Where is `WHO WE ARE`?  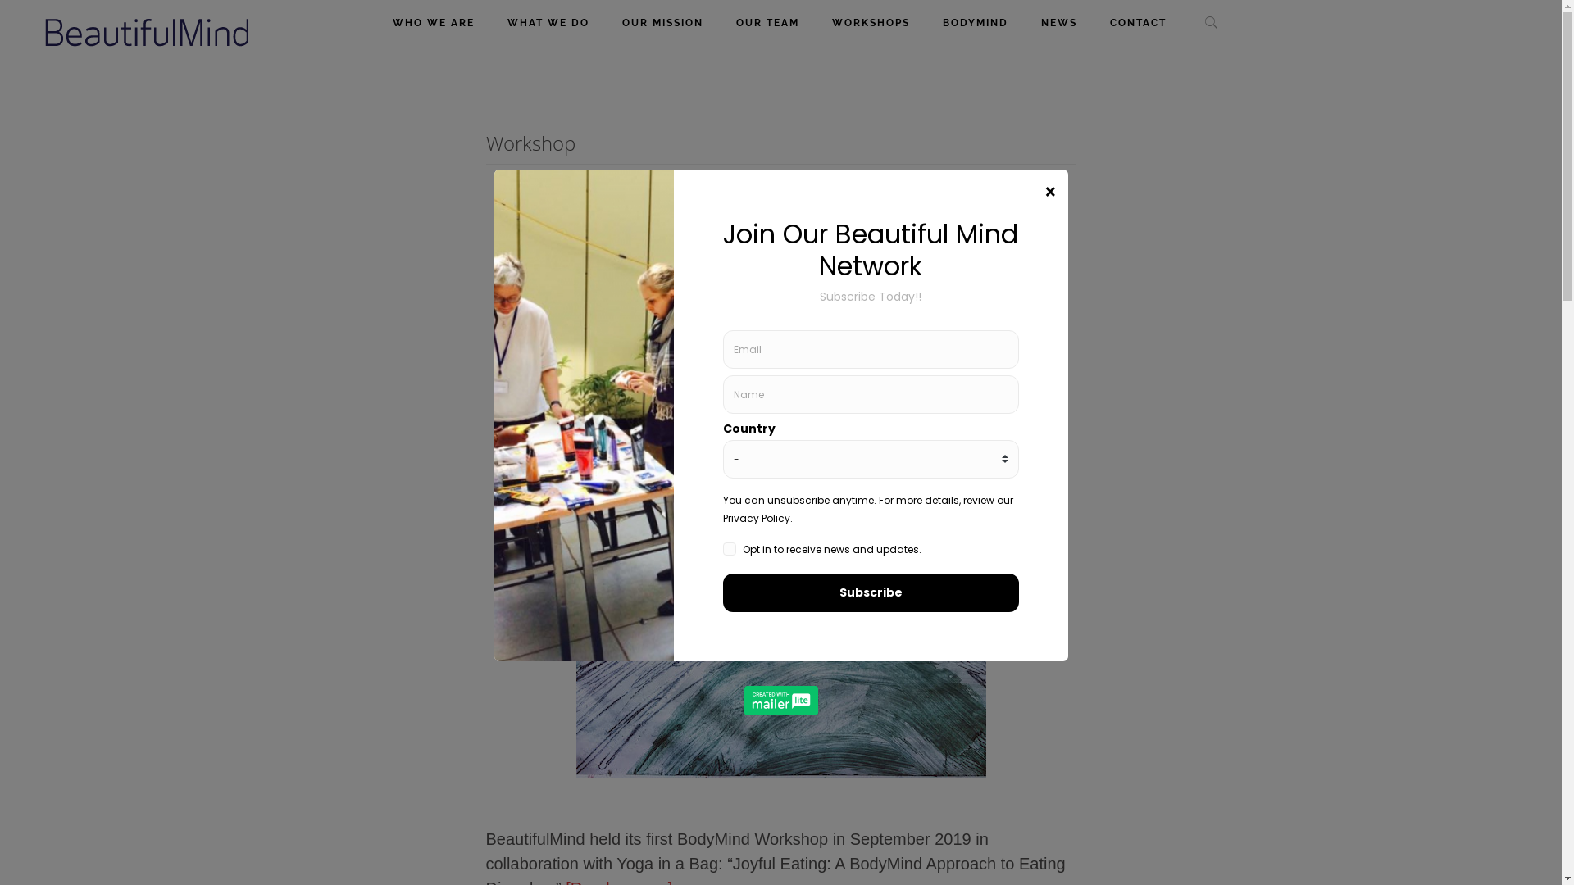
WHO WE ARE is located at coordinates (434, 23).